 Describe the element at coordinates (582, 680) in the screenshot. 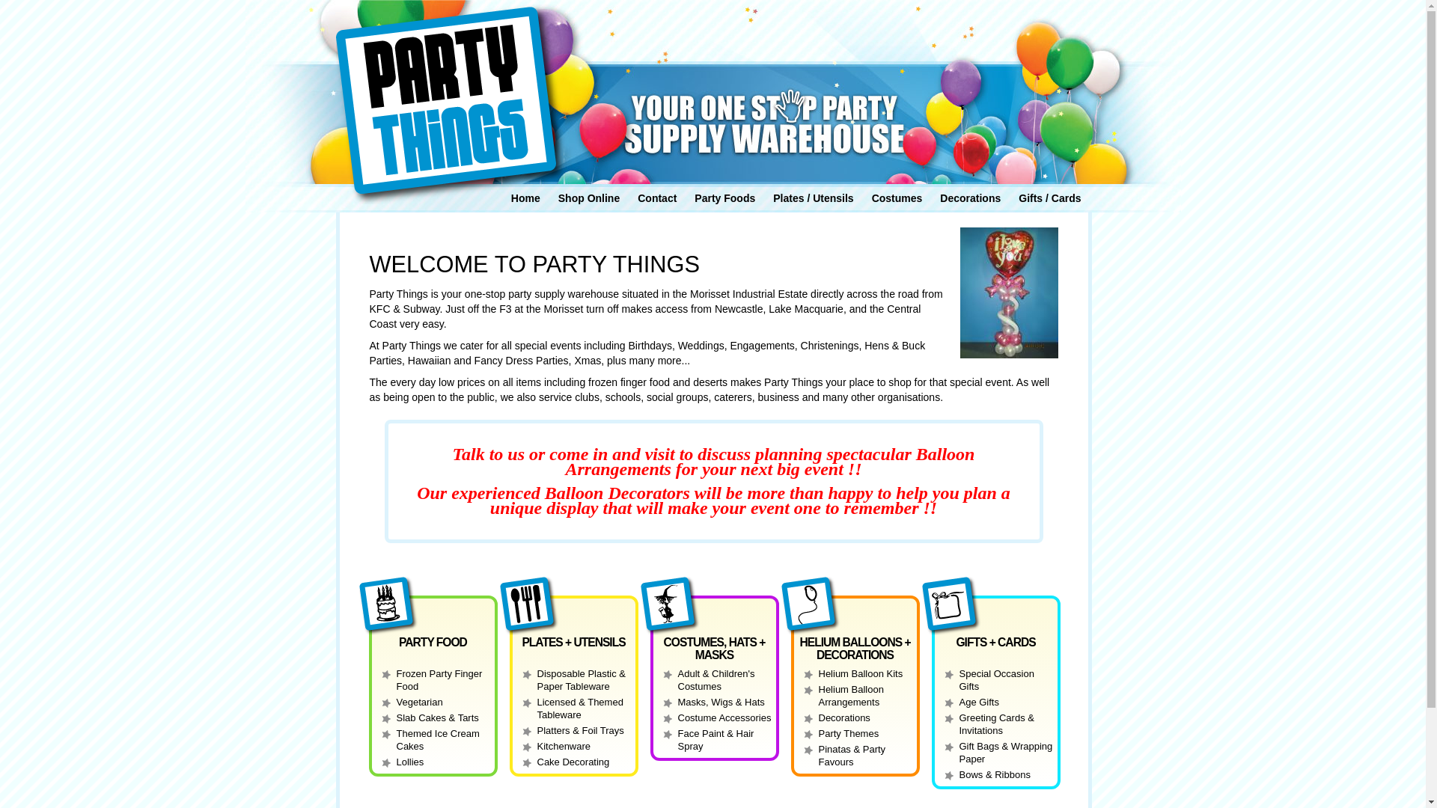

I see `Disposable Plastic & Paper Tableware` at that location.